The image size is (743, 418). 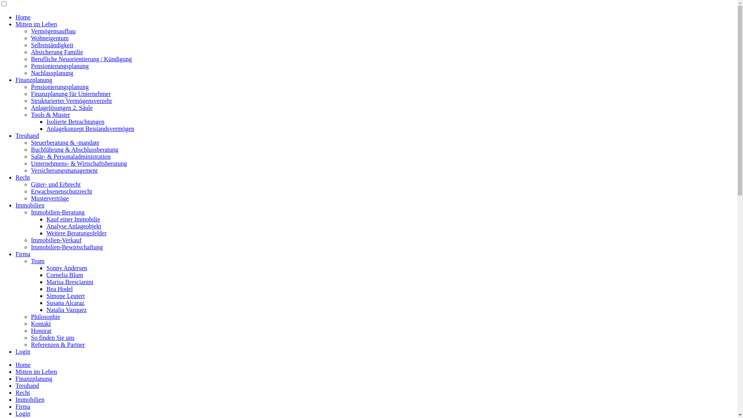 I want to click on Firma, so click(x=23, y=406).